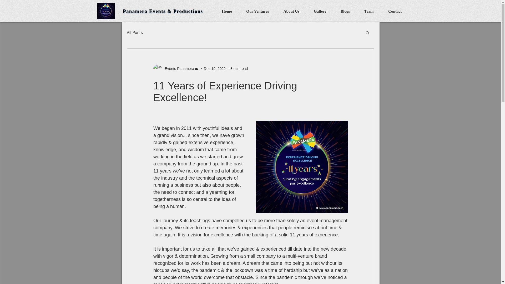  Describe the element at coordinates (320, 11) in the screenshot. I see `Gallery` at that location.